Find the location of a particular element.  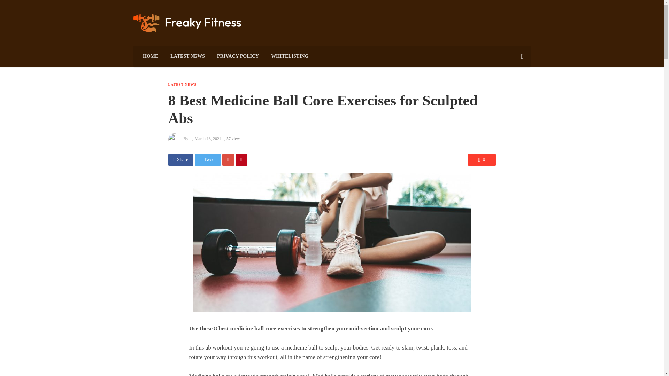

Share on Pinterest is located at coordinates (241, 159).